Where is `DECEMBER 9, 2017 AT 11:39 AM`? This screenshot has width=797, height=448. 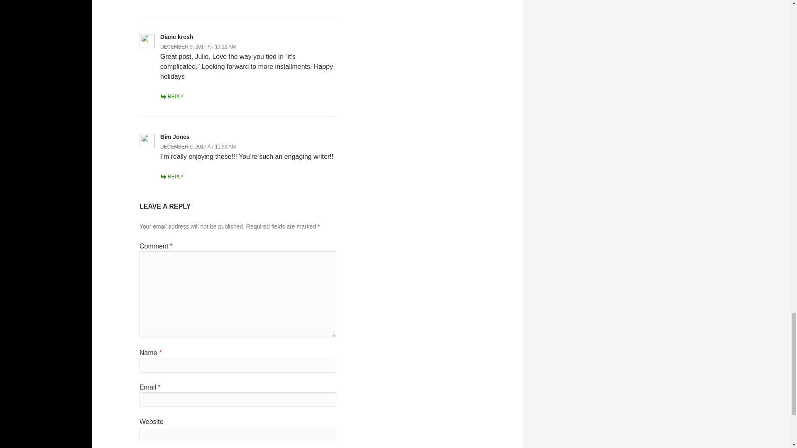 DECEMBER 9, 2017 AT 11:39 AM is located at coordinates (198, 146).